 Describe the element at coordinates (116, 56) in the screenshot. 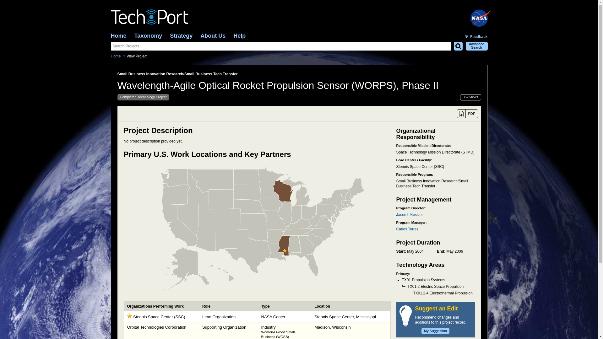

I see `Home` at that location.